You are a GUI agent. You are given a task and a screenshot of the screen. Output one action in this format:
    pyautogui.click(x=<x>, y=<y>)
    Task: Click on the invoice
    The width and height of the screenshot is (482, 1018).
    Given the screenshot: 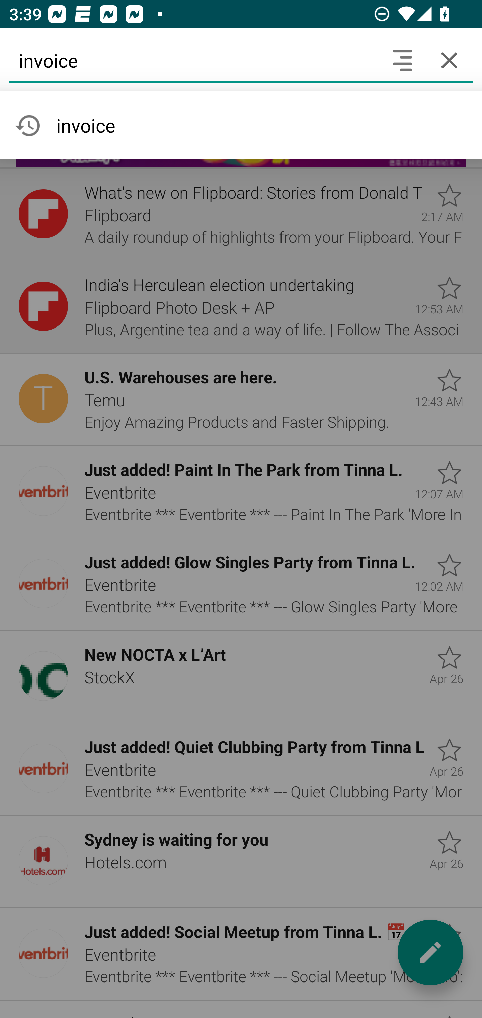 What is the action you would take?
    pyautogui.click(x=194, y=60)
    